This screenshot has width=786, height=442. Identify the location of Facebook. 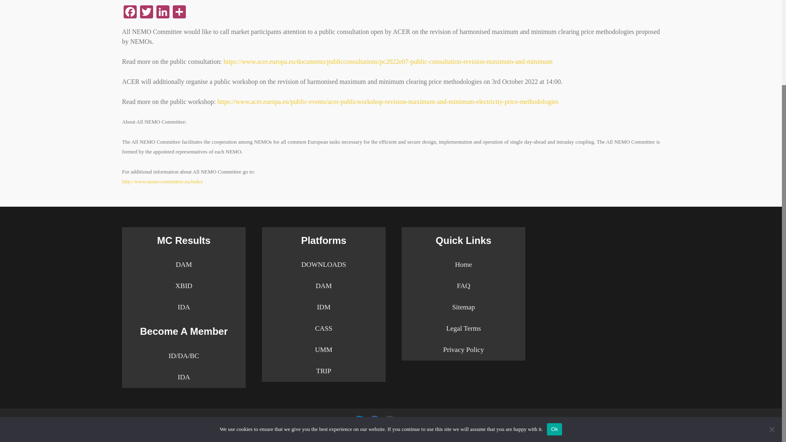
(130, 12).